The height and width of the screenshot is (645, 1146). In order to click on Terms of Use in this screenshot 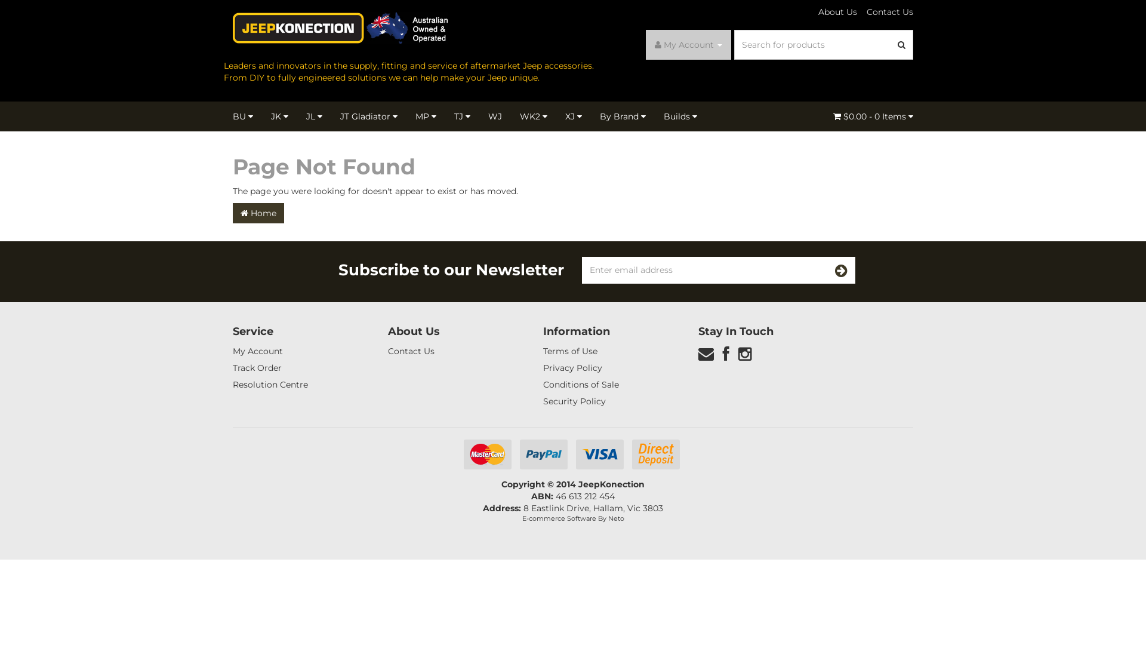, I will do `click(608, 351)`.